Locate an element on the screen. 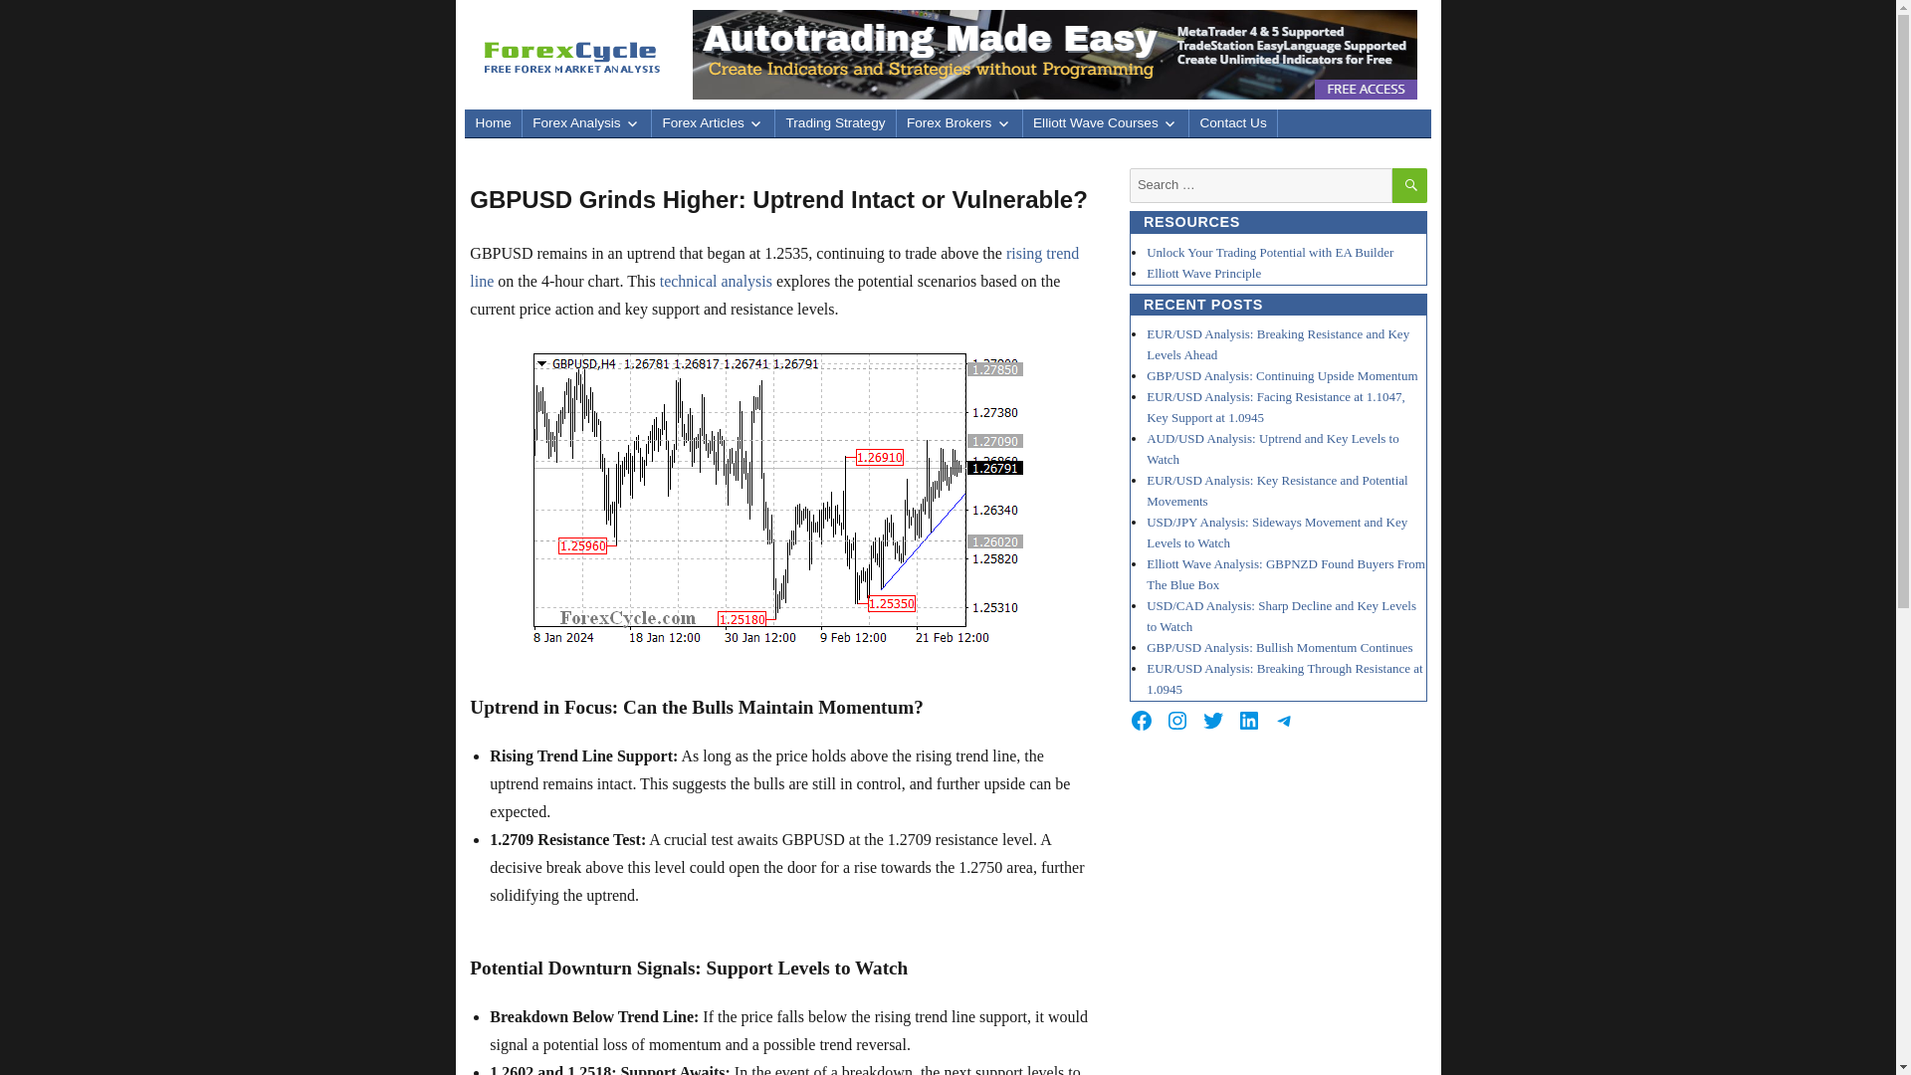  Forex Analysis is located at coordinates (586, 123).